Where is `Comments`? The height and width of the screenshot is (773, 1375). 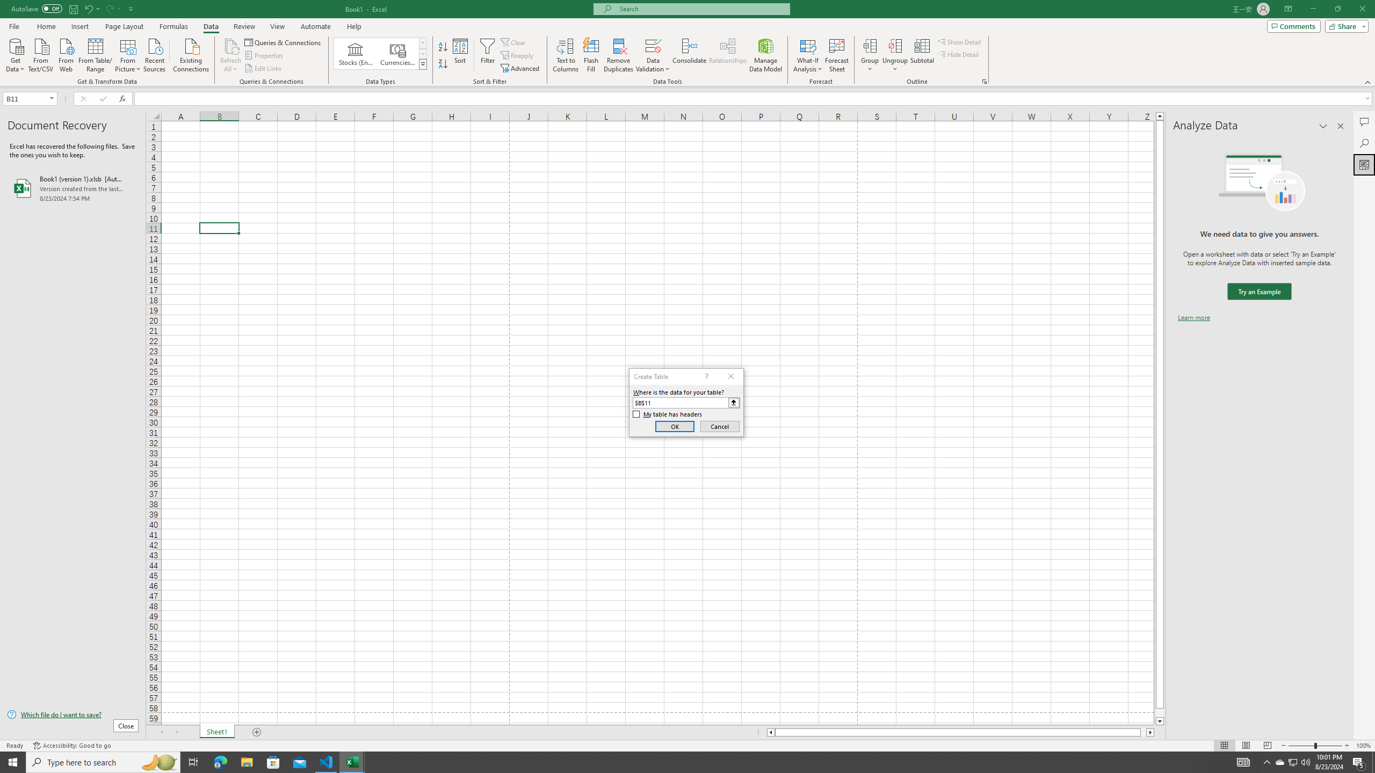 Comments is located at coordinates (1364, 122).